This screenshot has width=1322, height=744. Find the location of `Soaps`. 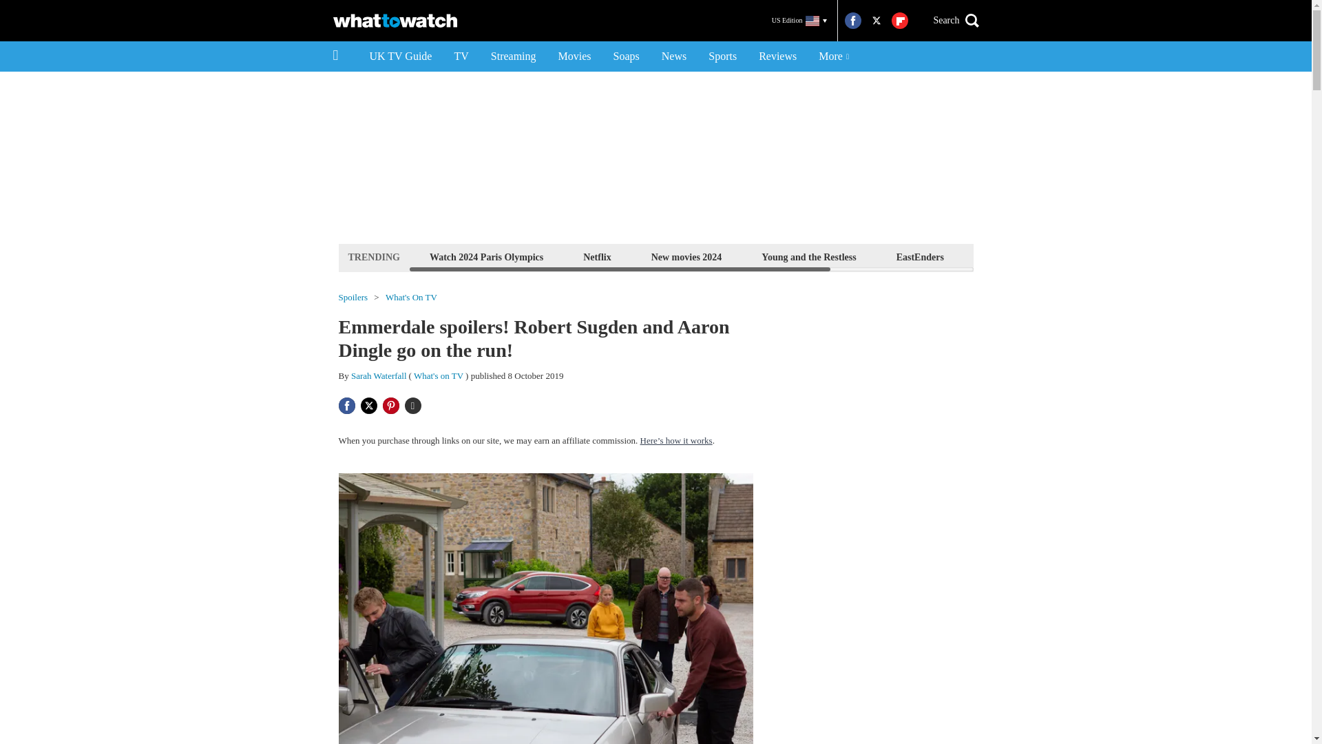

Soaps is located at coordinates (627, 56).